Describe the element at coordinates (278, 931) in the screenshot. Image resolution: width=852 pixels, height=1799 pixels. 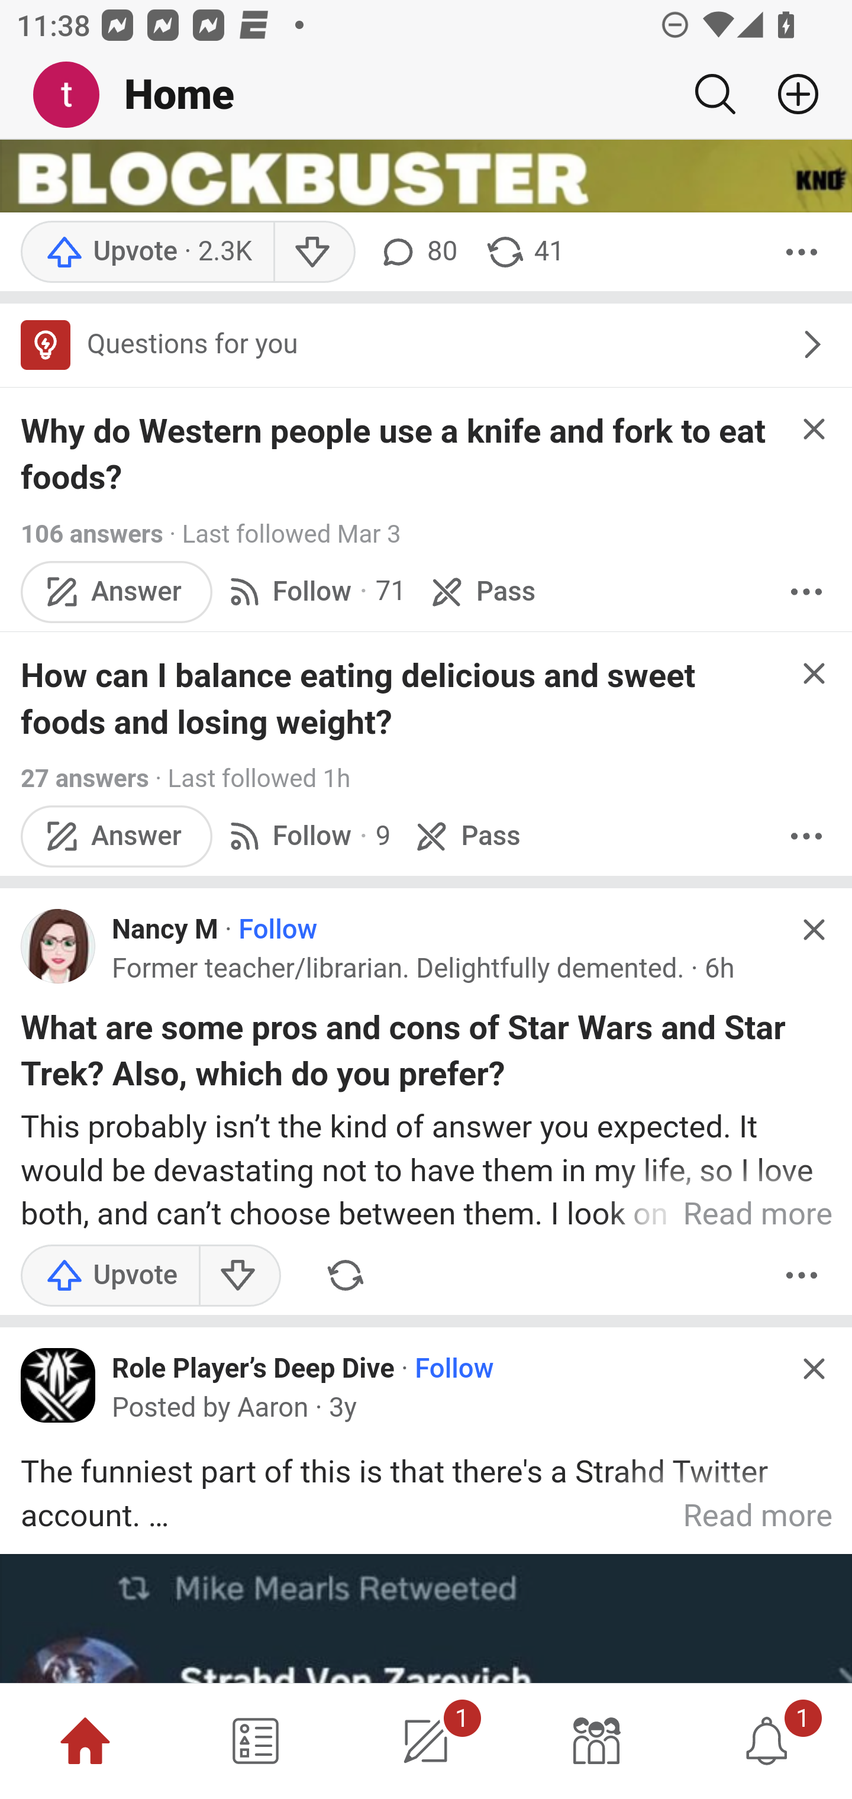
I see `Follow` at that location.